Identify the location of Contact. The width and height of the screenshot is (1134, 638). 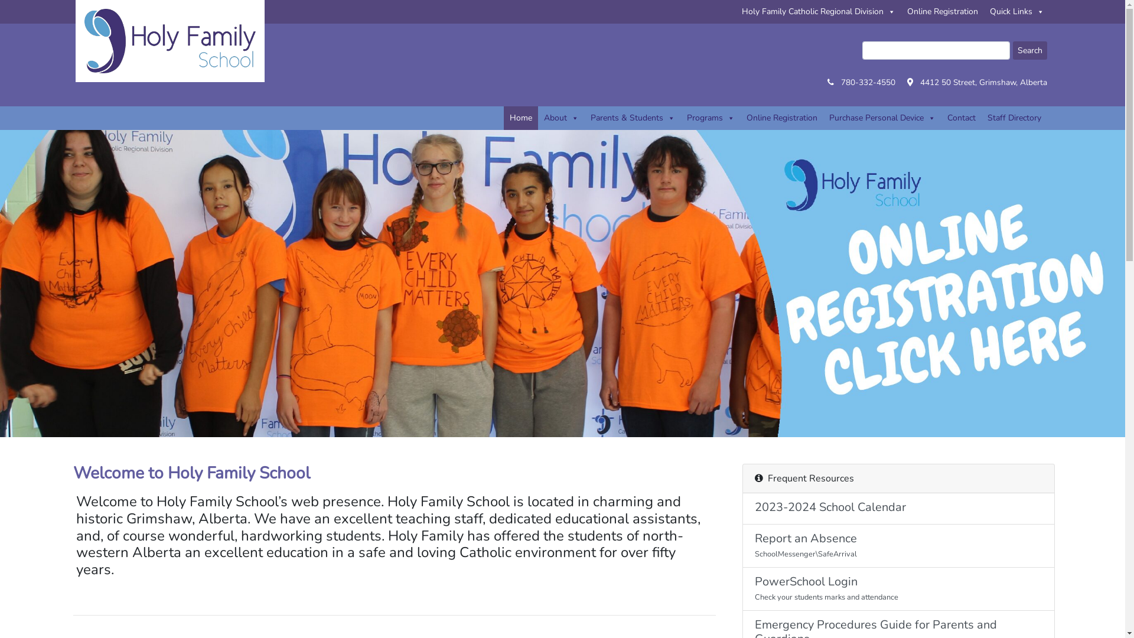
(962, 118).